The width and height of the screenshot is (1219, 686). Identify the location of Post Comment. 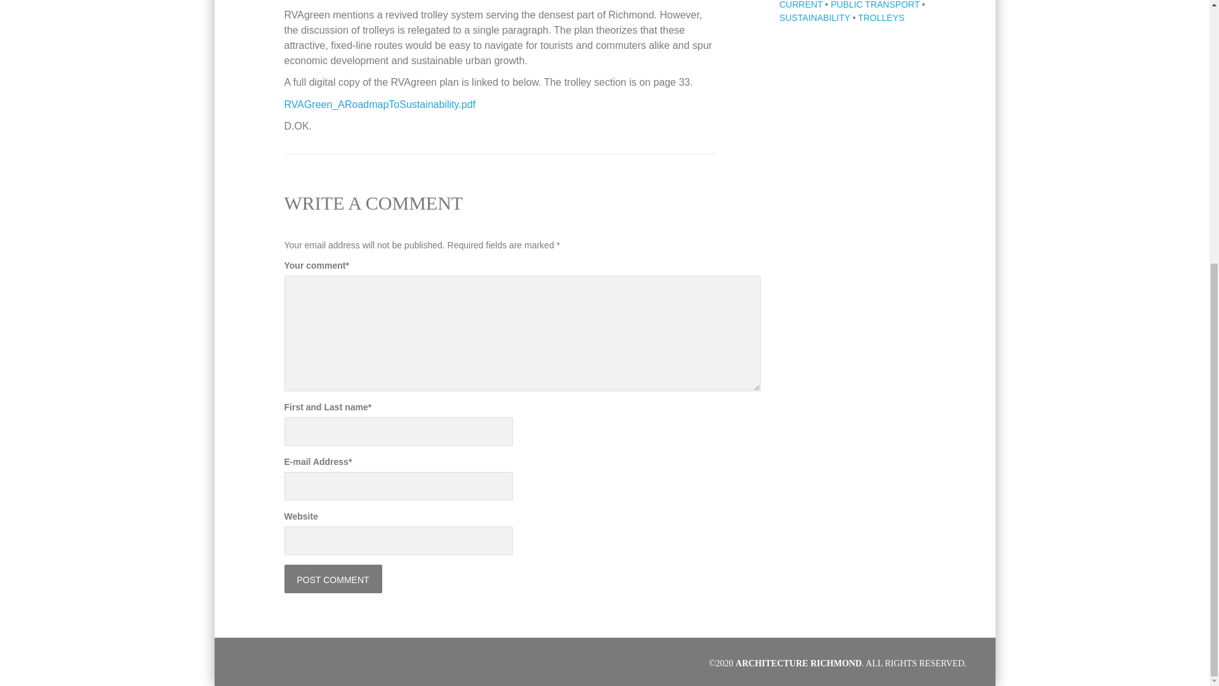
(333, 579).